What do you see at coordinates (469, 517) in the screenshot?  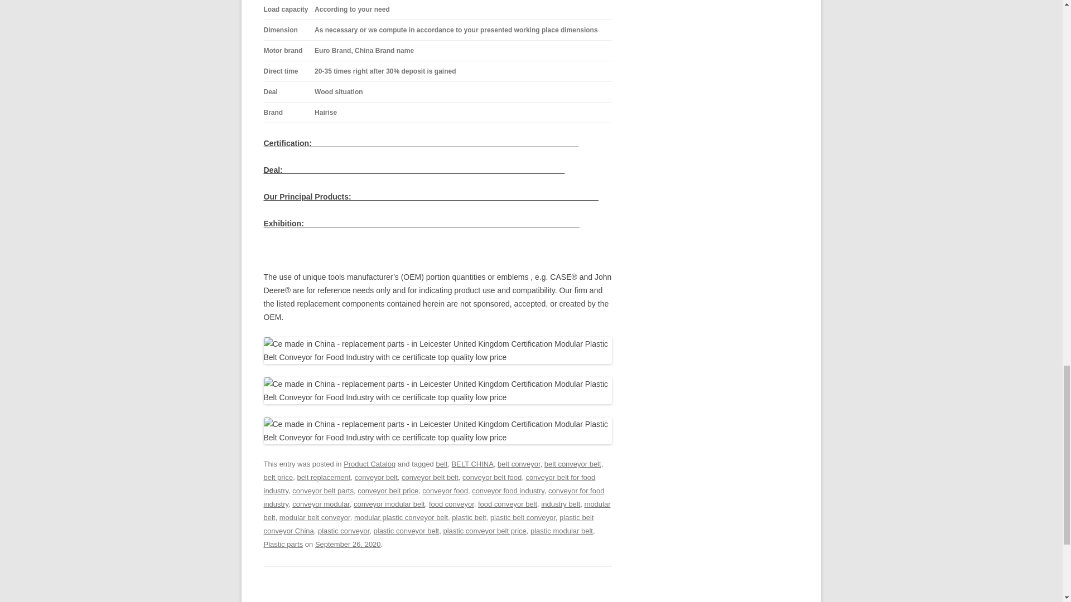 I see `plastic belt` at bounding box center [469, 517].